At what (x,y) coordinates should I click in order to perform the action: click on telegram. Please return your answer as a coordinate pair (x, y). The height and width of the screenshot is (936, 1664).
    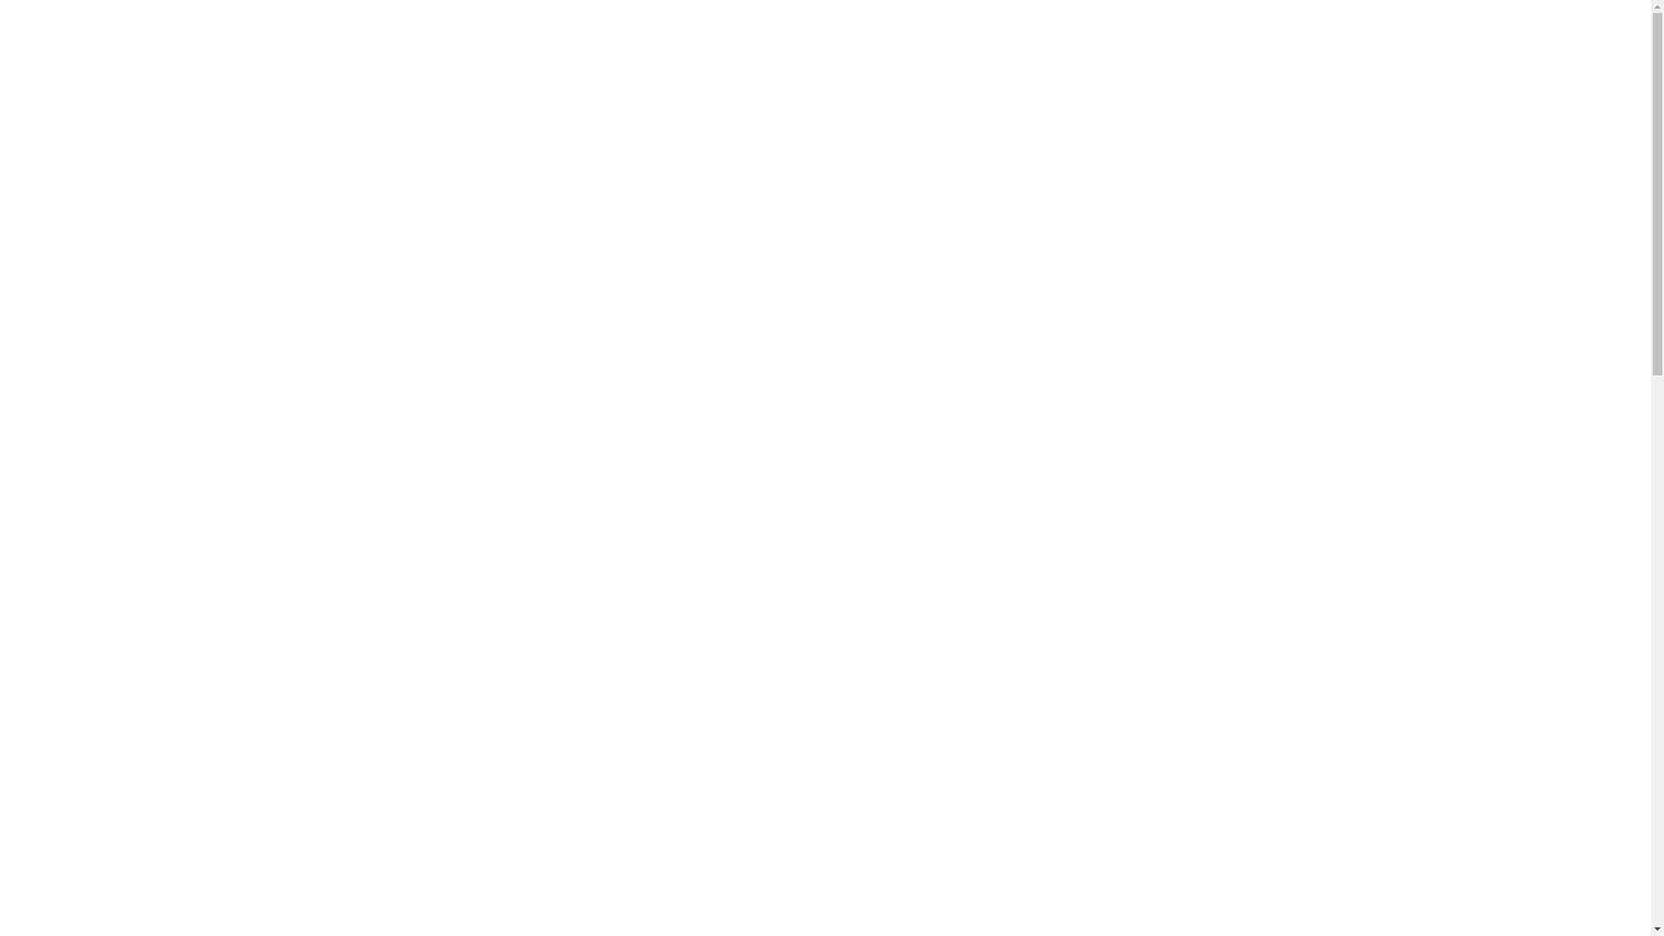
    Looking at the image, I should click on (743, 203).